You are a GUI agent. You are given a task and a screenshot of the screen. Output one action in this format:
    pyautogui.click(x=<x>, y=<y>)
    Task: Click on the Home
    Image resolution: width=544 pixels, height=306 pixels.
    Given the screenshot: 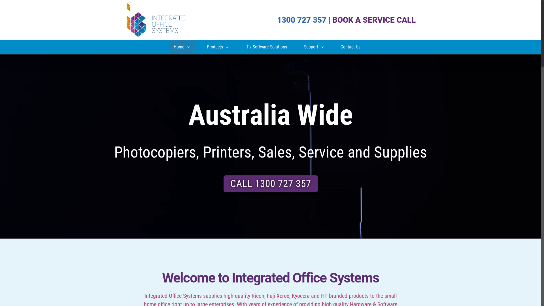 What is the action you would take?
    pyautogui.click(x=182, y=47)
    